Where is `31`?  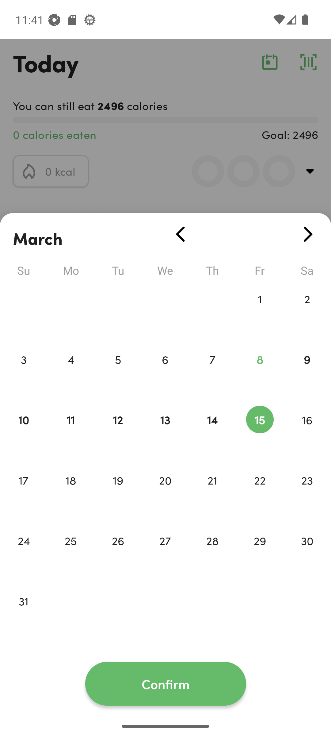
31 is located at coordinates (24, 614).